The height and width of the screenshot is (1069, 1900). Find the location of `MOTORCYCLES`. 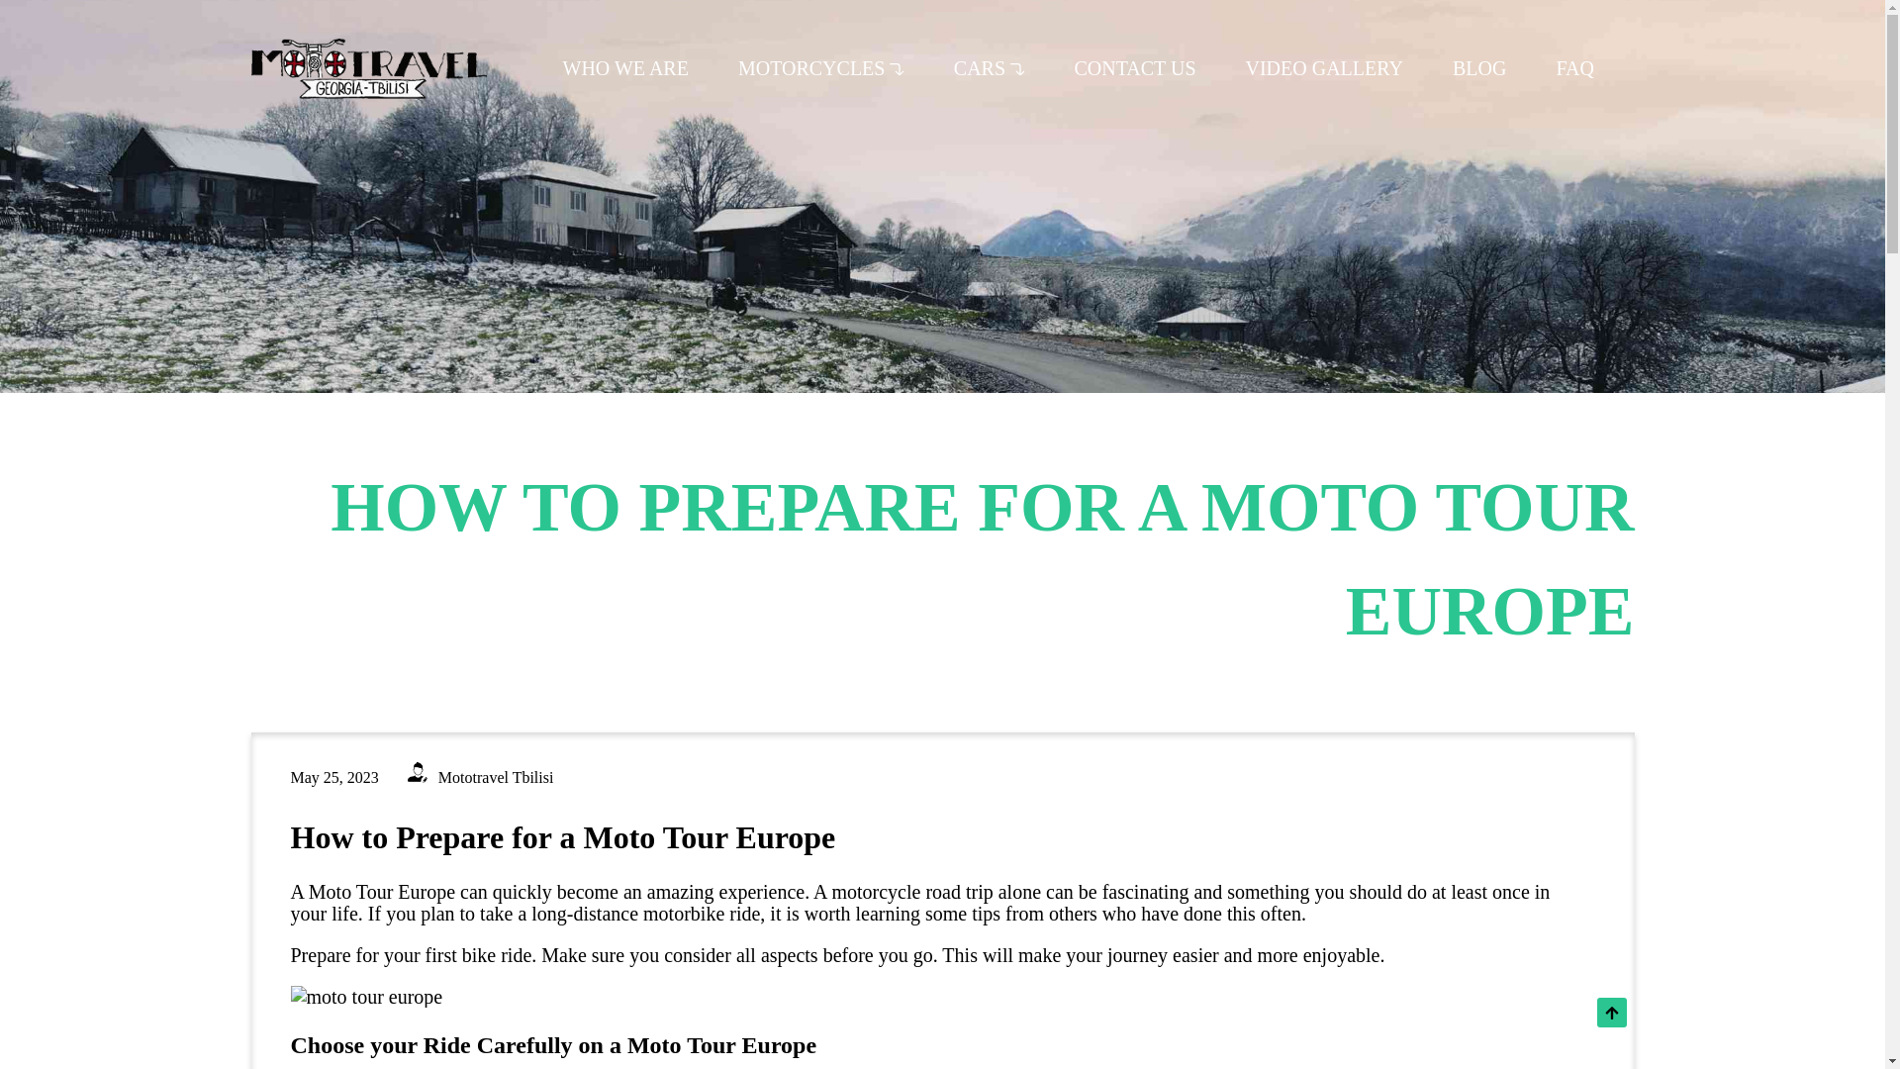

MOTORCYCLES is located at coordinates (821, 68).